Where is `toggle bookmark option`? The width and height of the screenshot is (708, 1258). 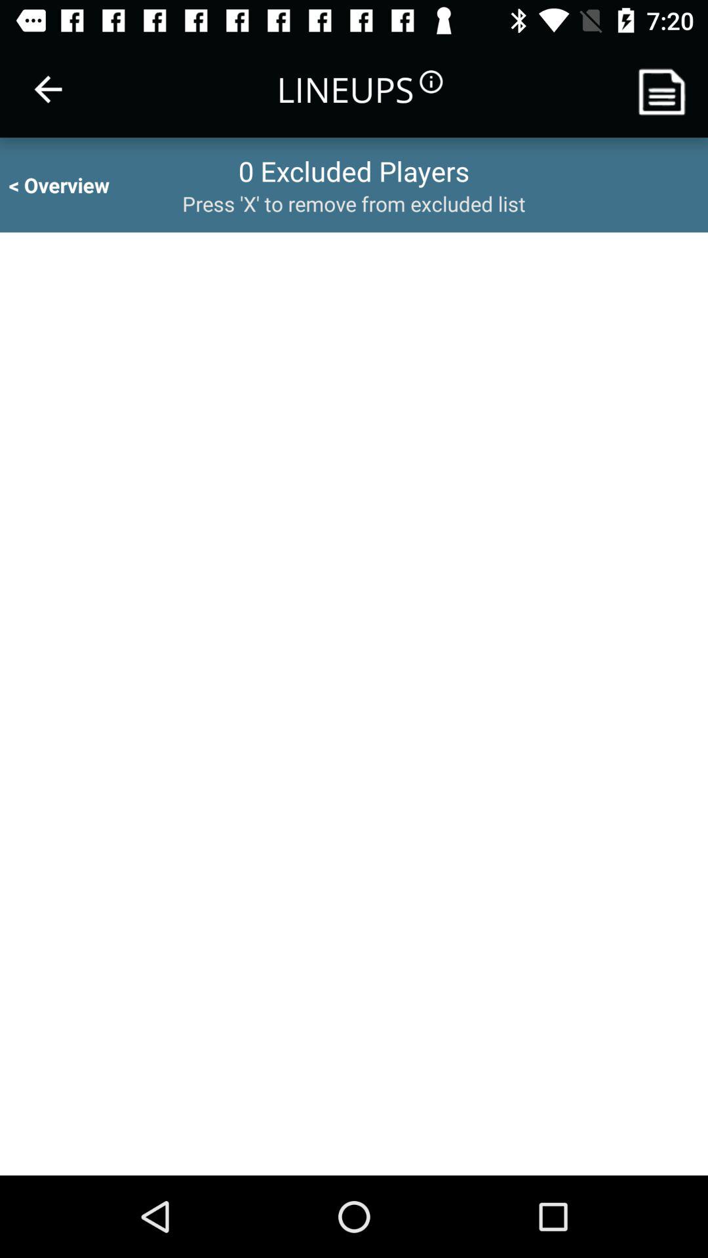
toggle bookmark option is located at coordinates (667, 89).